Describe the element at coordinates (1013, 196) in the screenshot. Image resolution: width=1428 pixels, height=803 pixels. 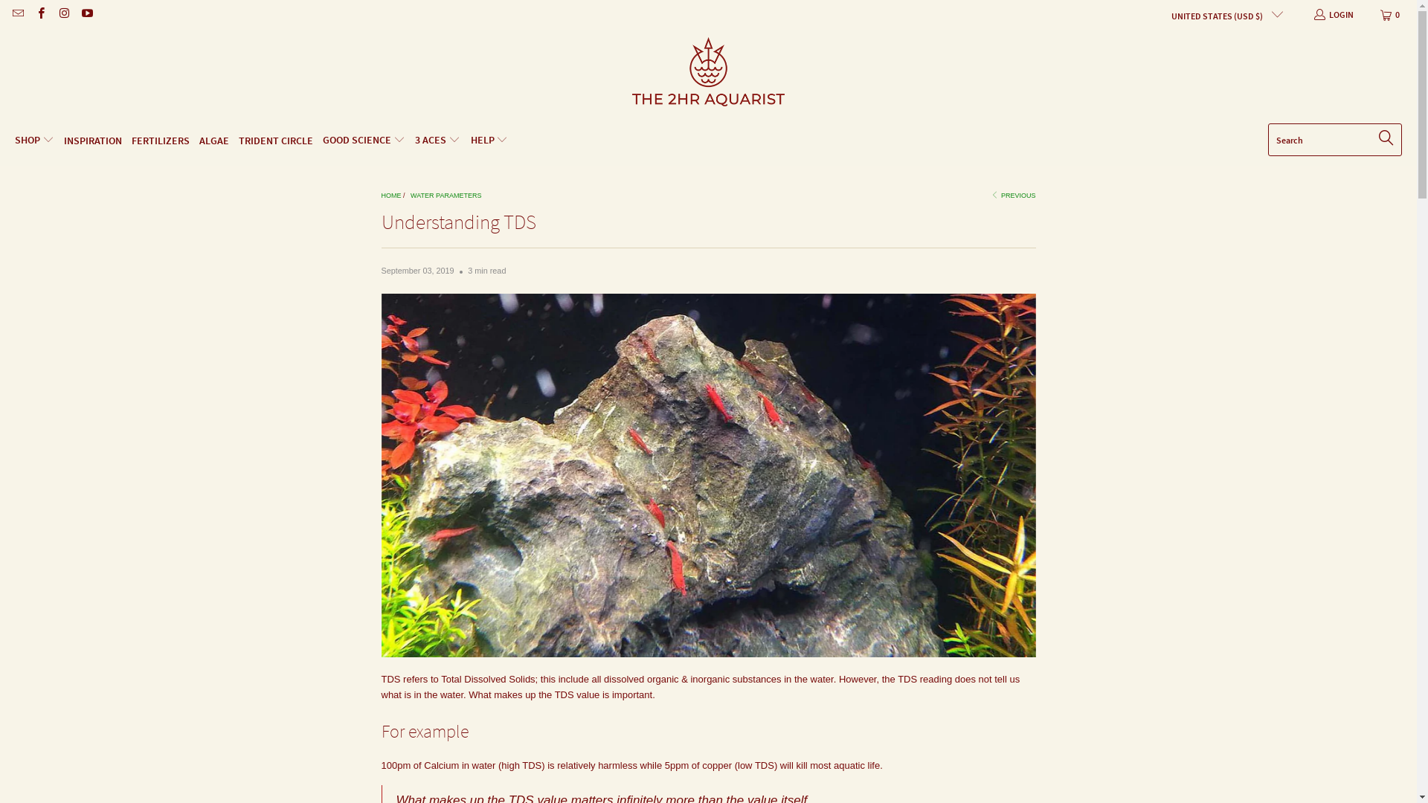
I see `PREVIOUS` at that location.